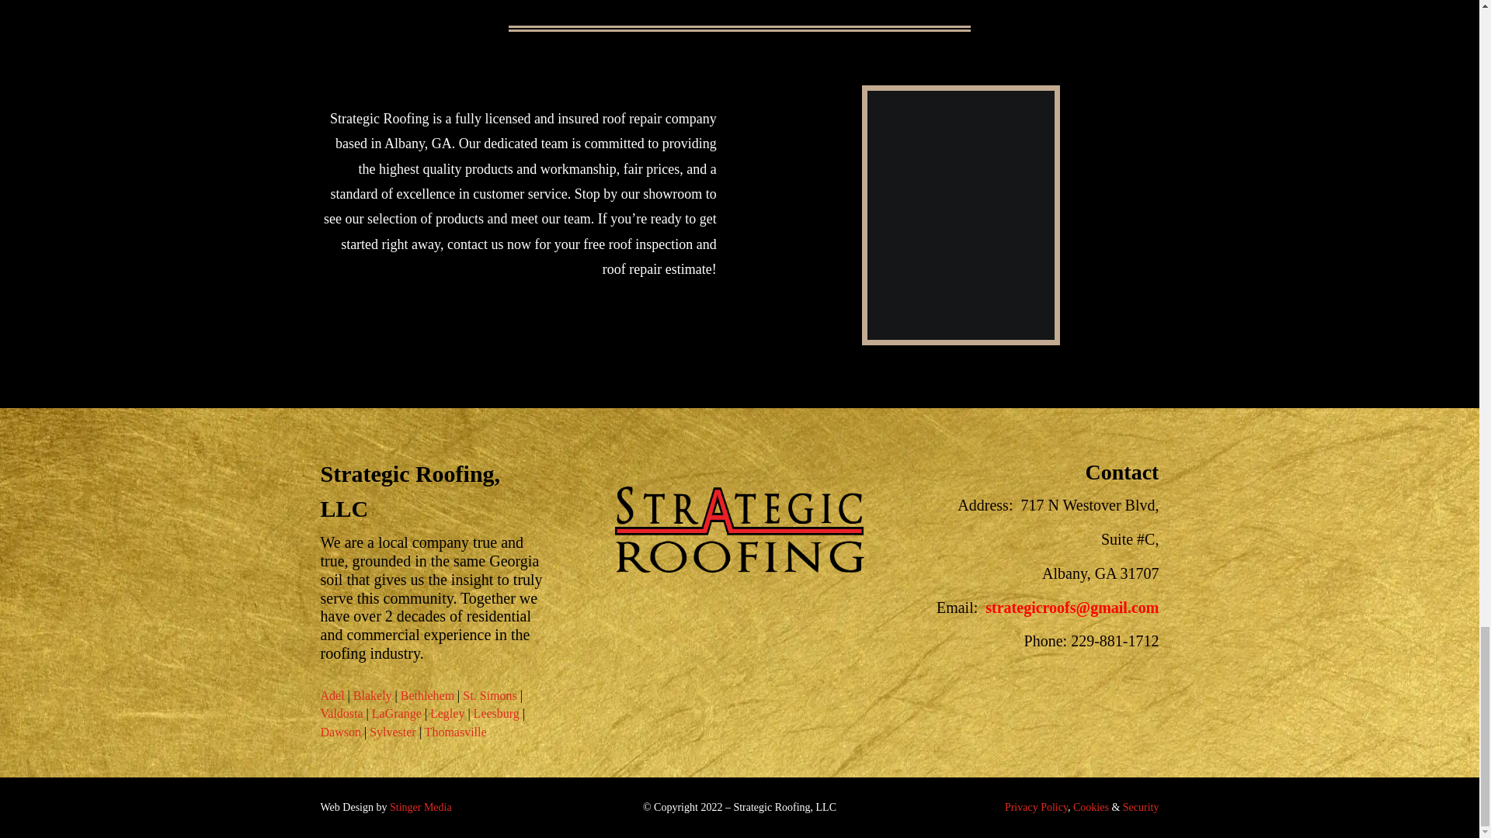  I want to click on Cookies, so click(1091, 807).